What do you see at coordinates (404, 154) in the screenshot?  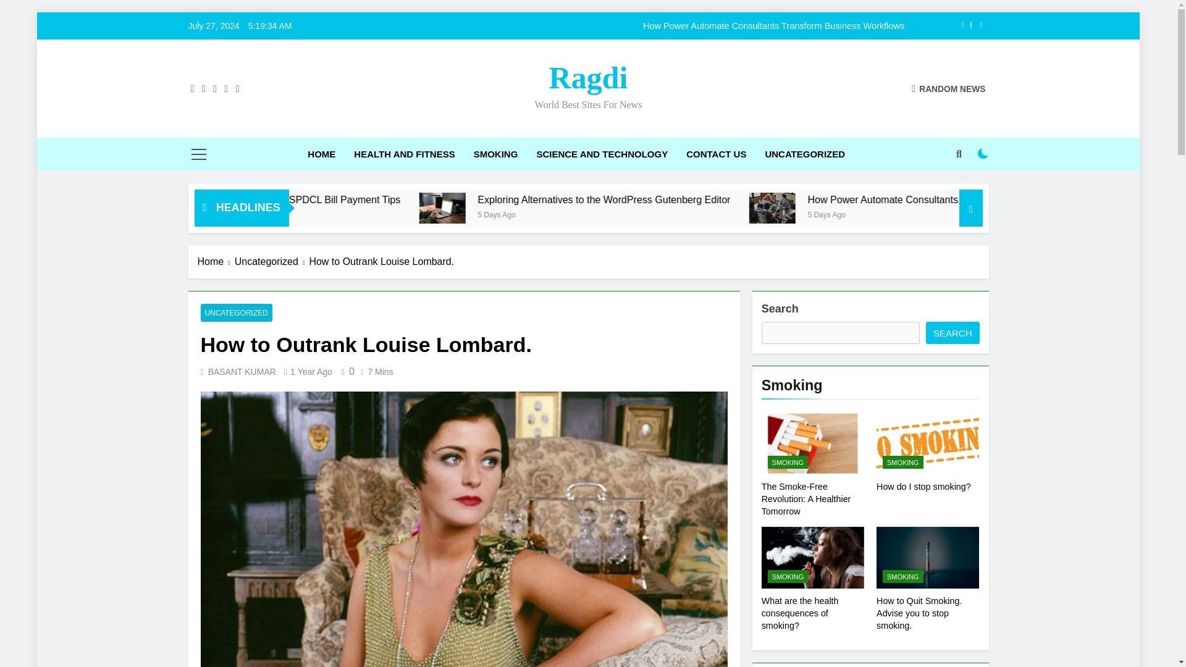 I see `HEALTH AND FITNESS` at bounding box center [404, 154].